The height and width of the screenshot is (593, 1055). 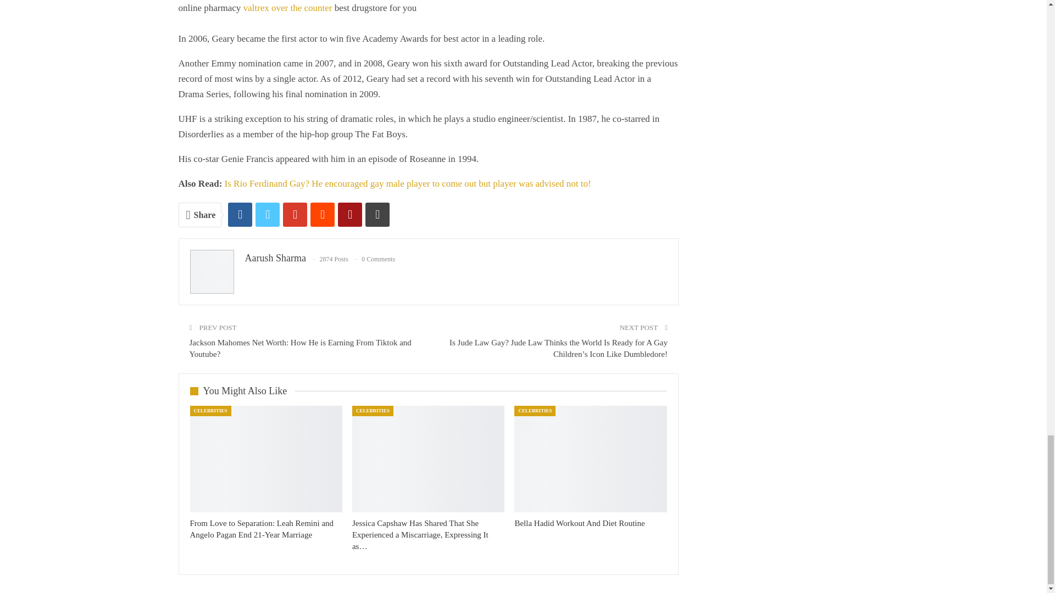 I want to click on valtrex over the counter, so click(x=288, y=8).